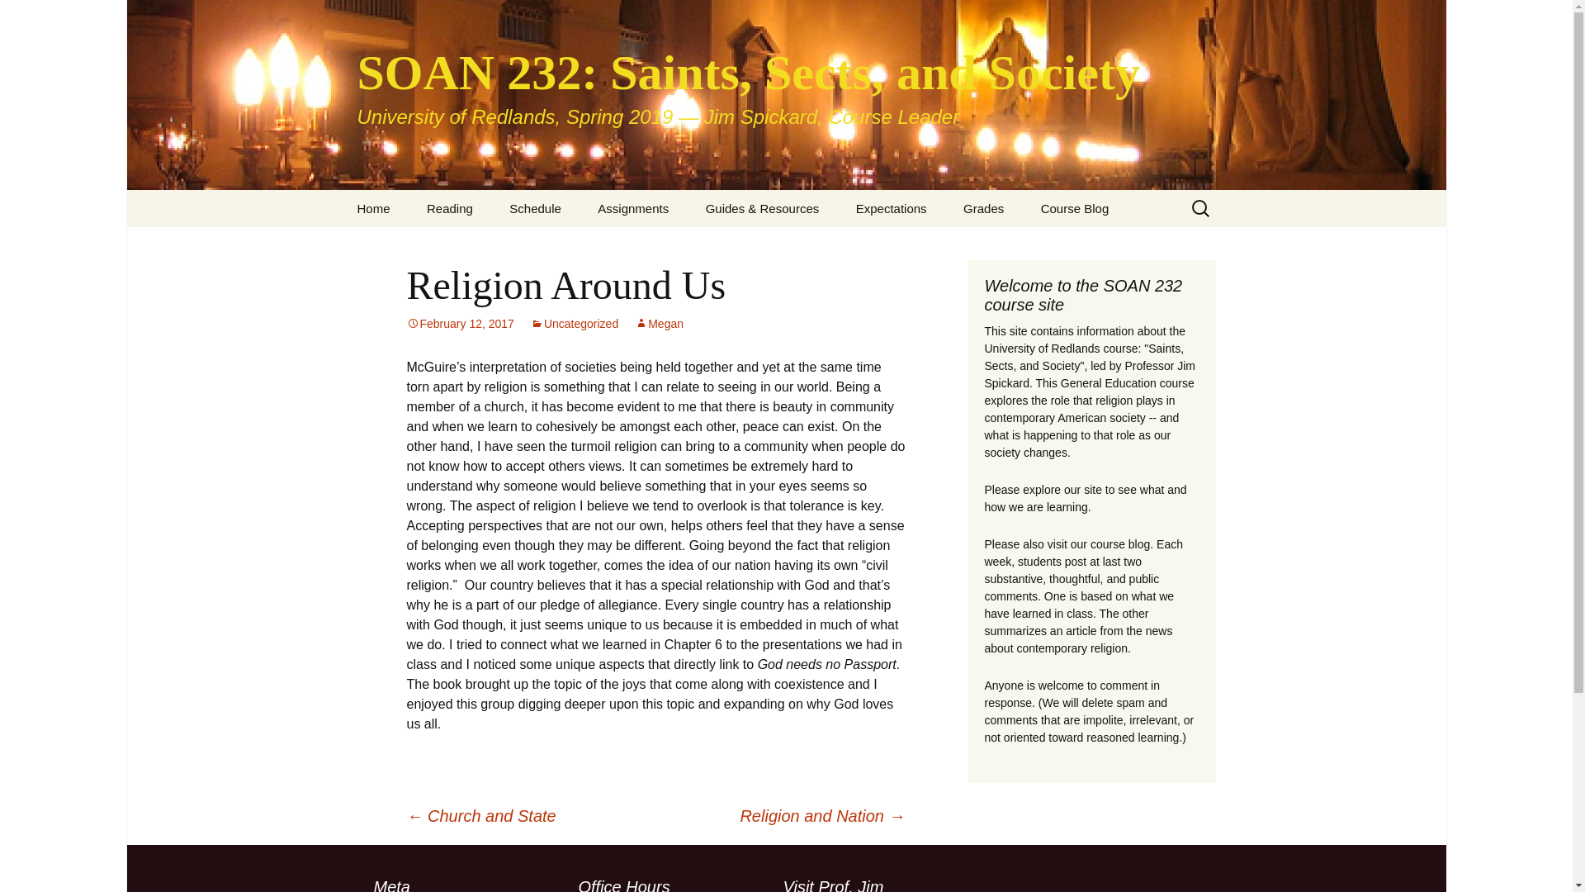 Image resolution: width=1585 pixels, height=892 pixels. What do you see at coordinates (575, 324) in the screenshot?
I see `Uncategorized` at bounding box center [575, 324].